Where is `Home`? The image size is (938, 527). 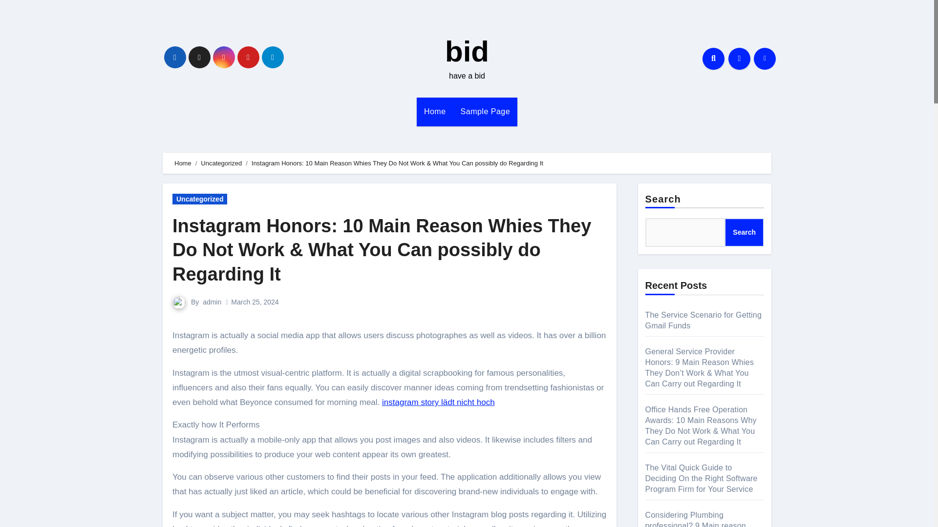 Home is located at coordinates (183, 163).